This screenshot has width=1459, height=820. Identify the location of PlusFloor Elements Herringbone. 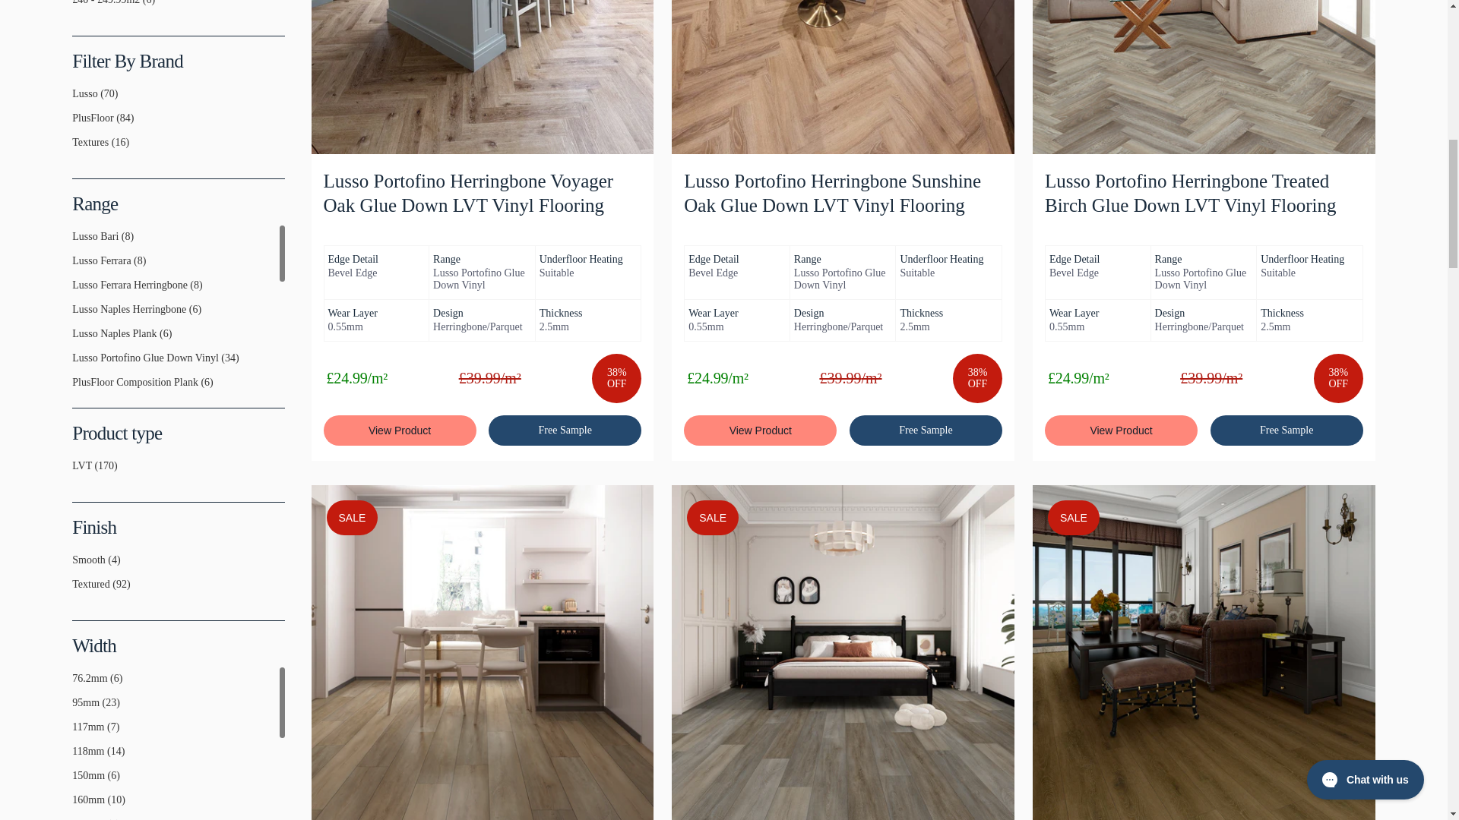
(78, 437).